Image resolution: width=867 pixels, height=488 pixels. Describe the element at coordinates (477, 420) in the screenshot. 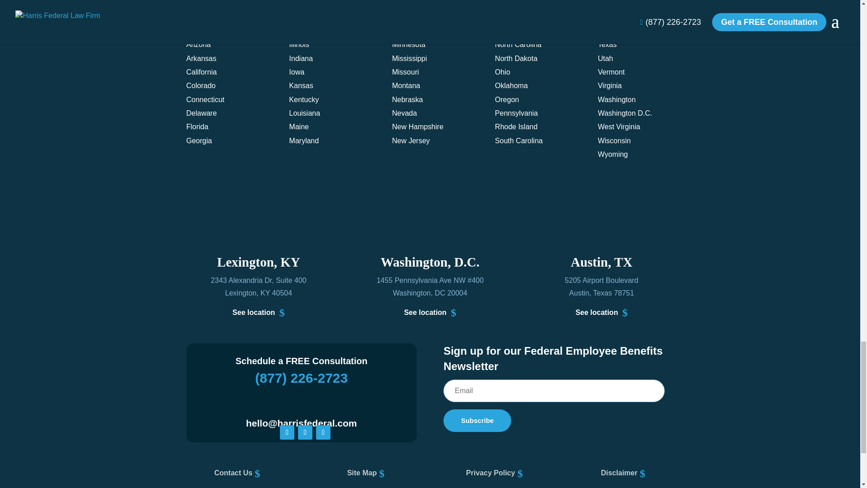

I see `Subscribe` at that location.